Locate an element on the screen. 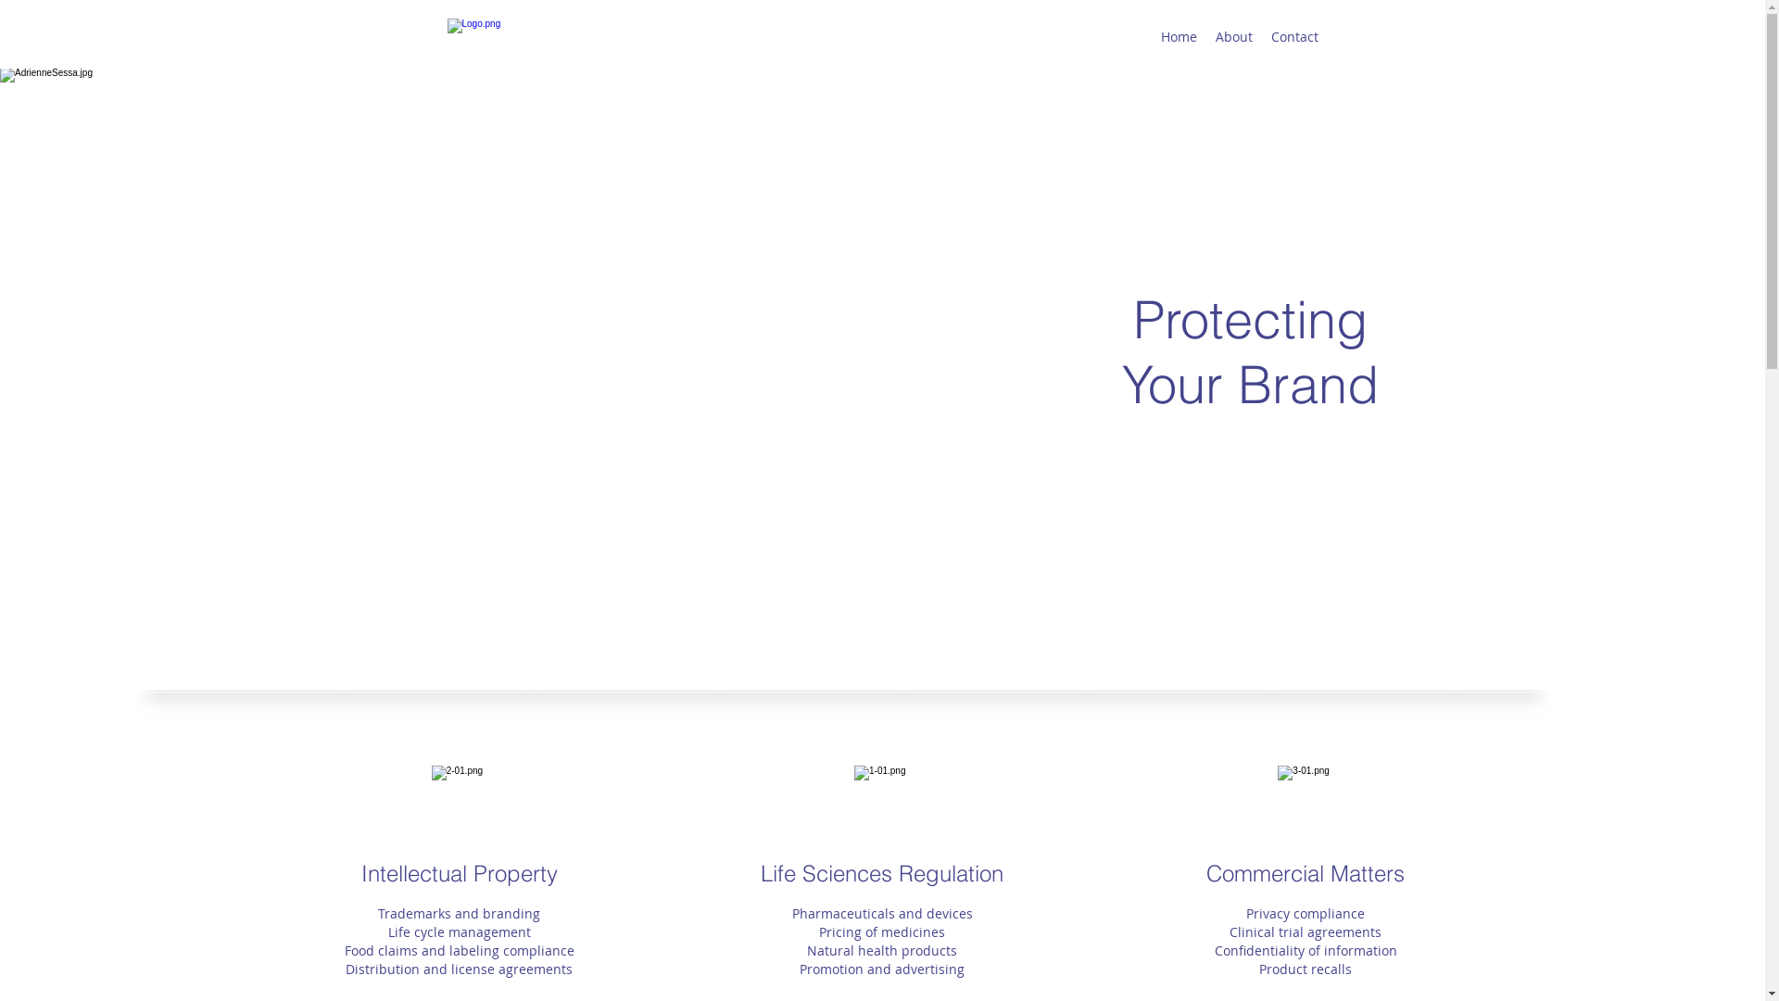 Image resolution: width=1779 pixels, height=1001 pixels. About is located at coordinates (1234, 37).